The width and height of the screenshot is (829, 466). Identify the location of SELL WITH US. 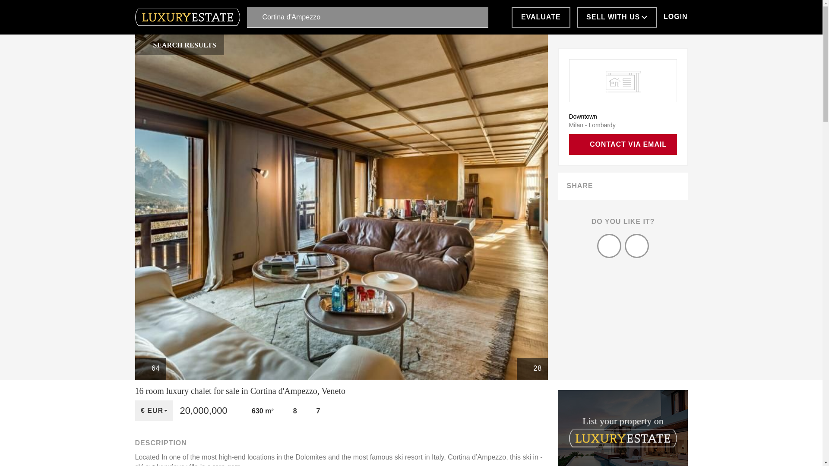
(617, 17).